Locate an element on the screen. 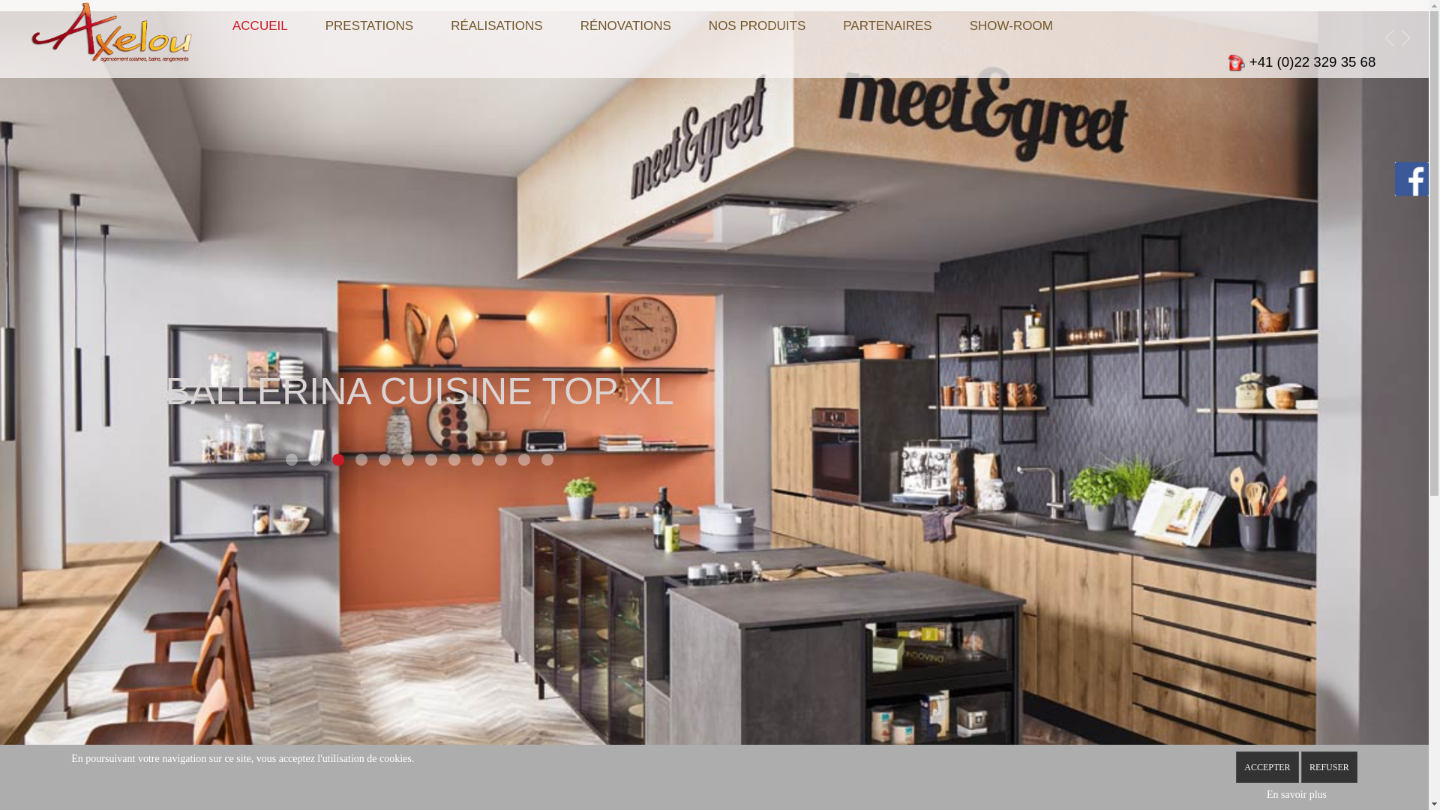  CUISINE DOCA TIMALESS ROBLE is located at coordinates (429, 459).